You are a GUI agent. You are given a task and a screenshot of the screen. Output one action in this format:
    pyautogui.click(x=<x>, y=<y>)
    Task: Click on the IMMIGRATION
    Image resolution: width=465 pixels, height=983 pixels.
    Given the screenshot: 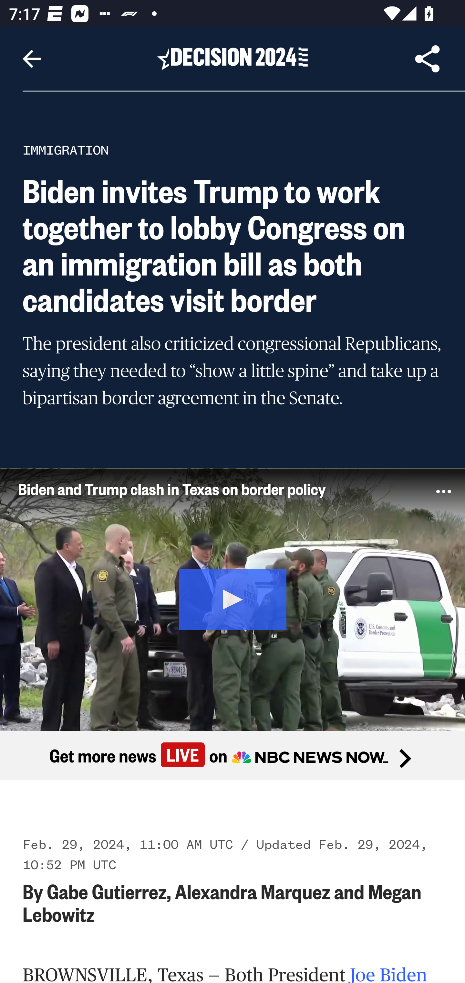 What is the action you would take?
    pyautogui.click(x=66, y=150)
    